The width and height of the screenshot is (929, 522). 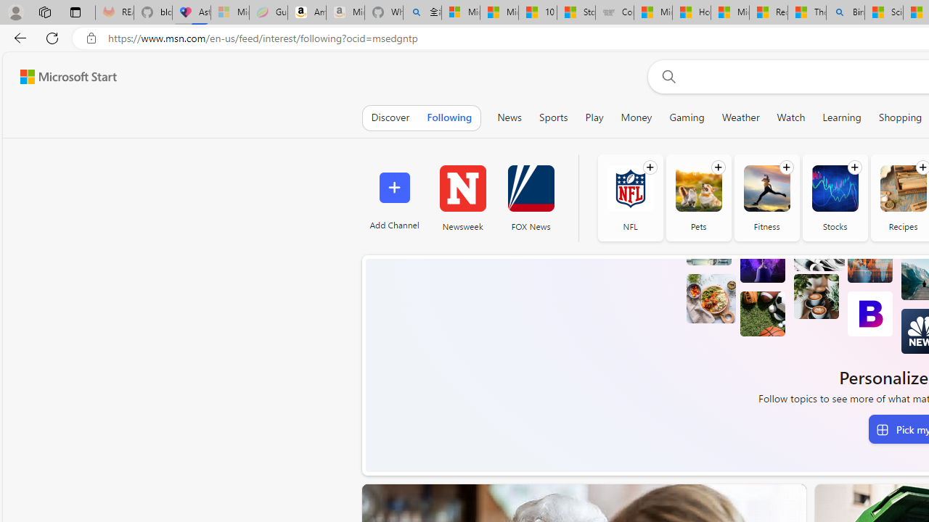 I want to click on Recipes, so click(x=903, y=188).